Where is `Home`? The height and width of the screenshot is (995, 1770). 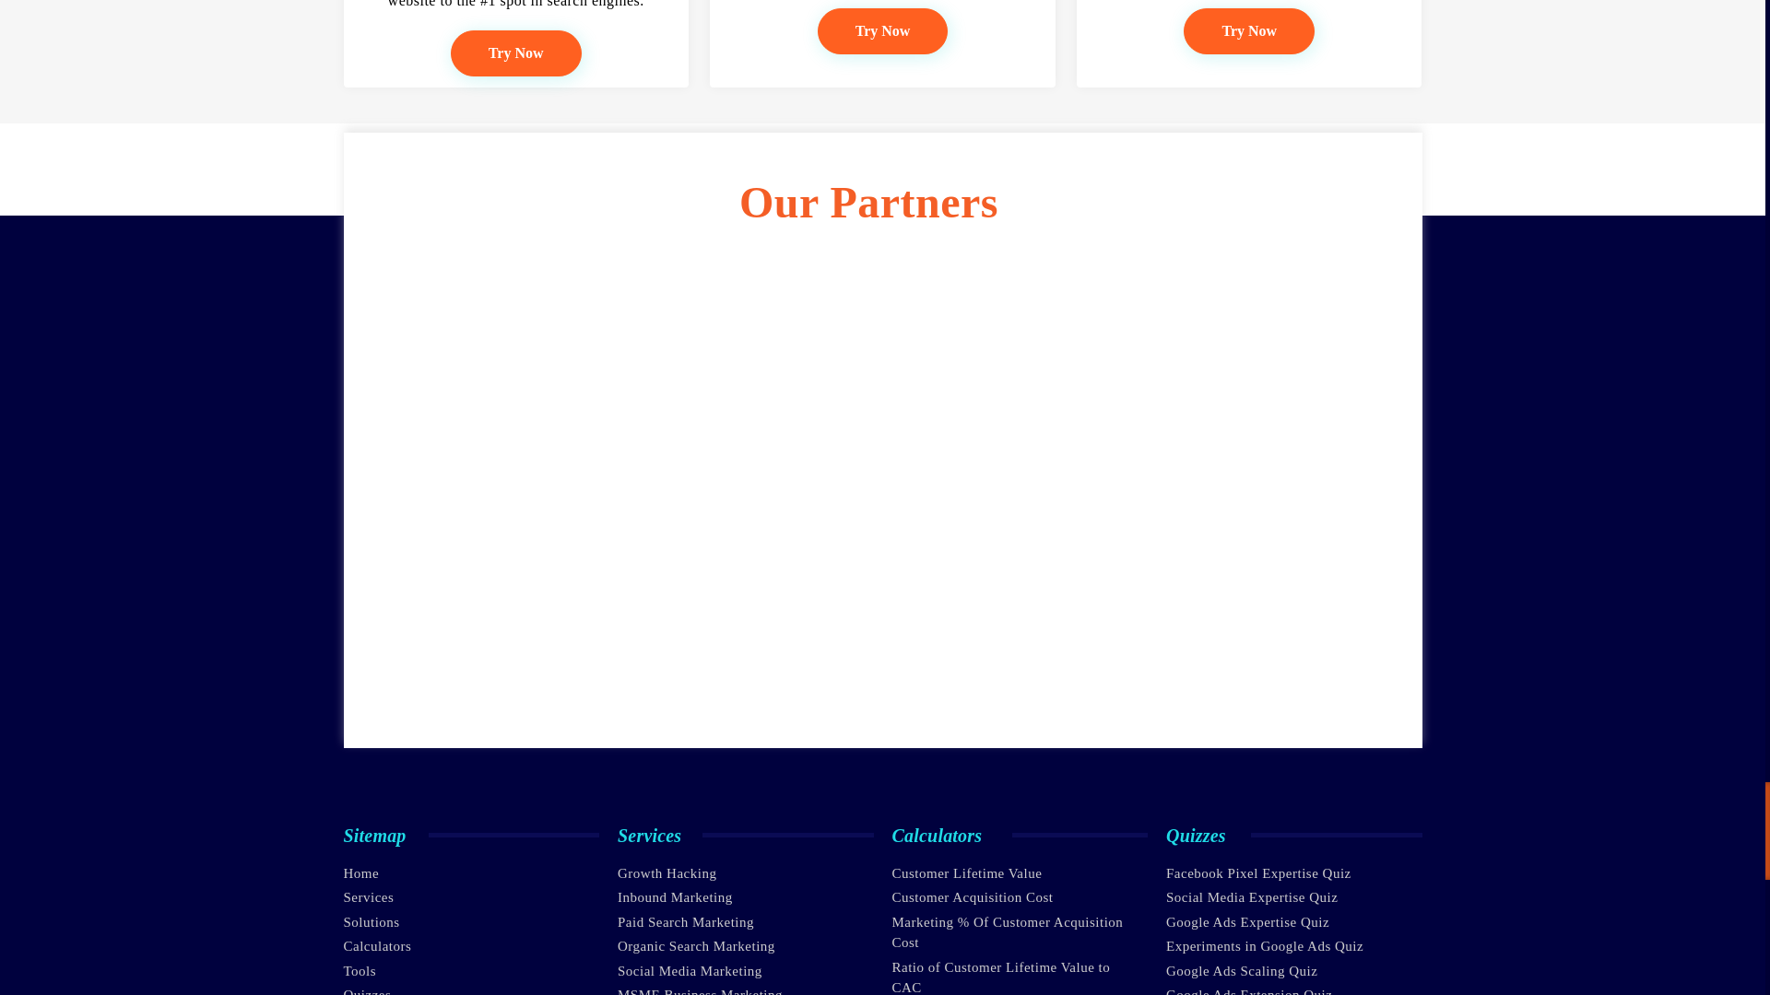 Home is located at coordinates (360, 872).